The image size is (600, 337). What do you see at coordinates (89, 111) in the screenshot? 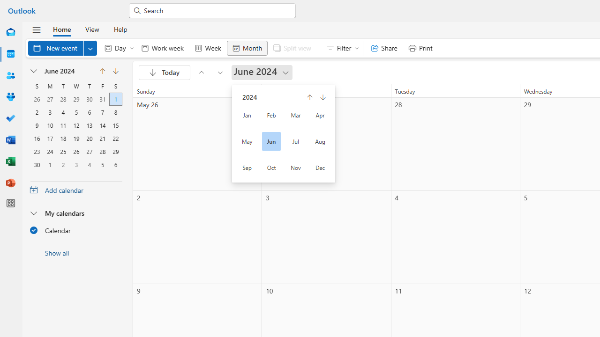
I see `6, June, 2024` at bounding box center [89, 111].